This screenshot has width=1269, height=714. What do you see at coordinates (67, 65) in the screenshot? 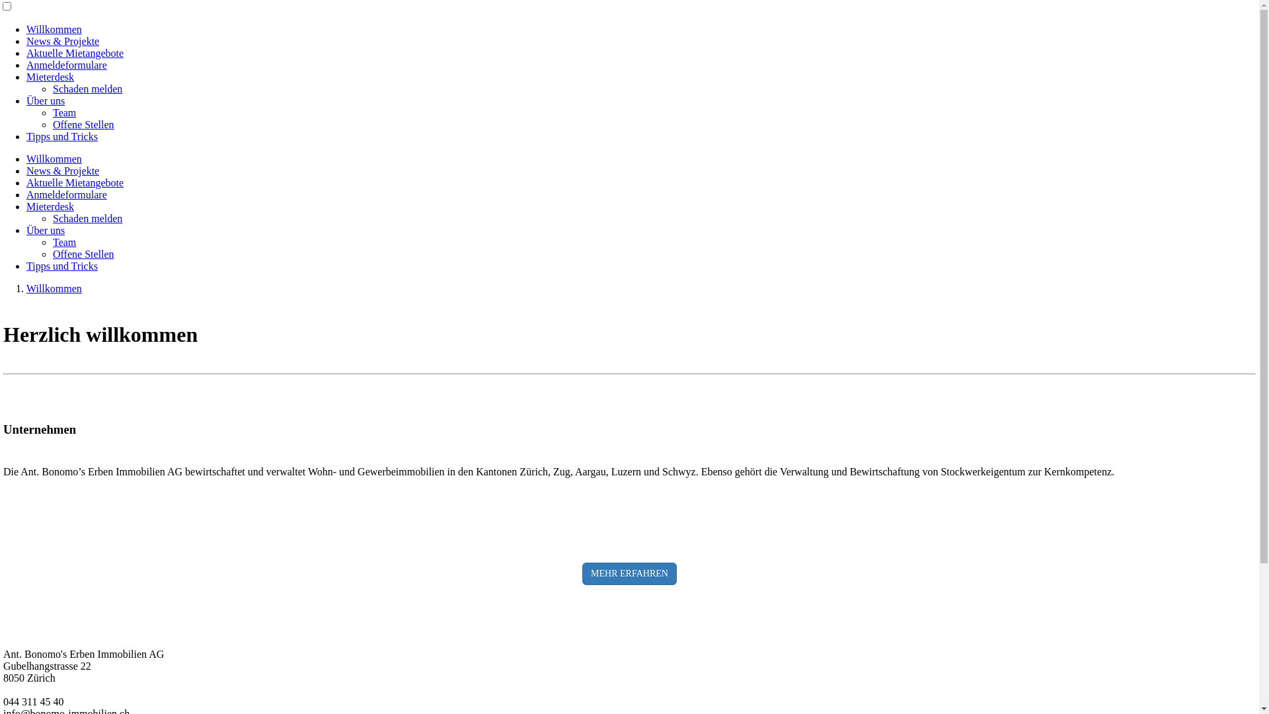
I see `Anmeldeformulare` at bounding box center [67, 65].